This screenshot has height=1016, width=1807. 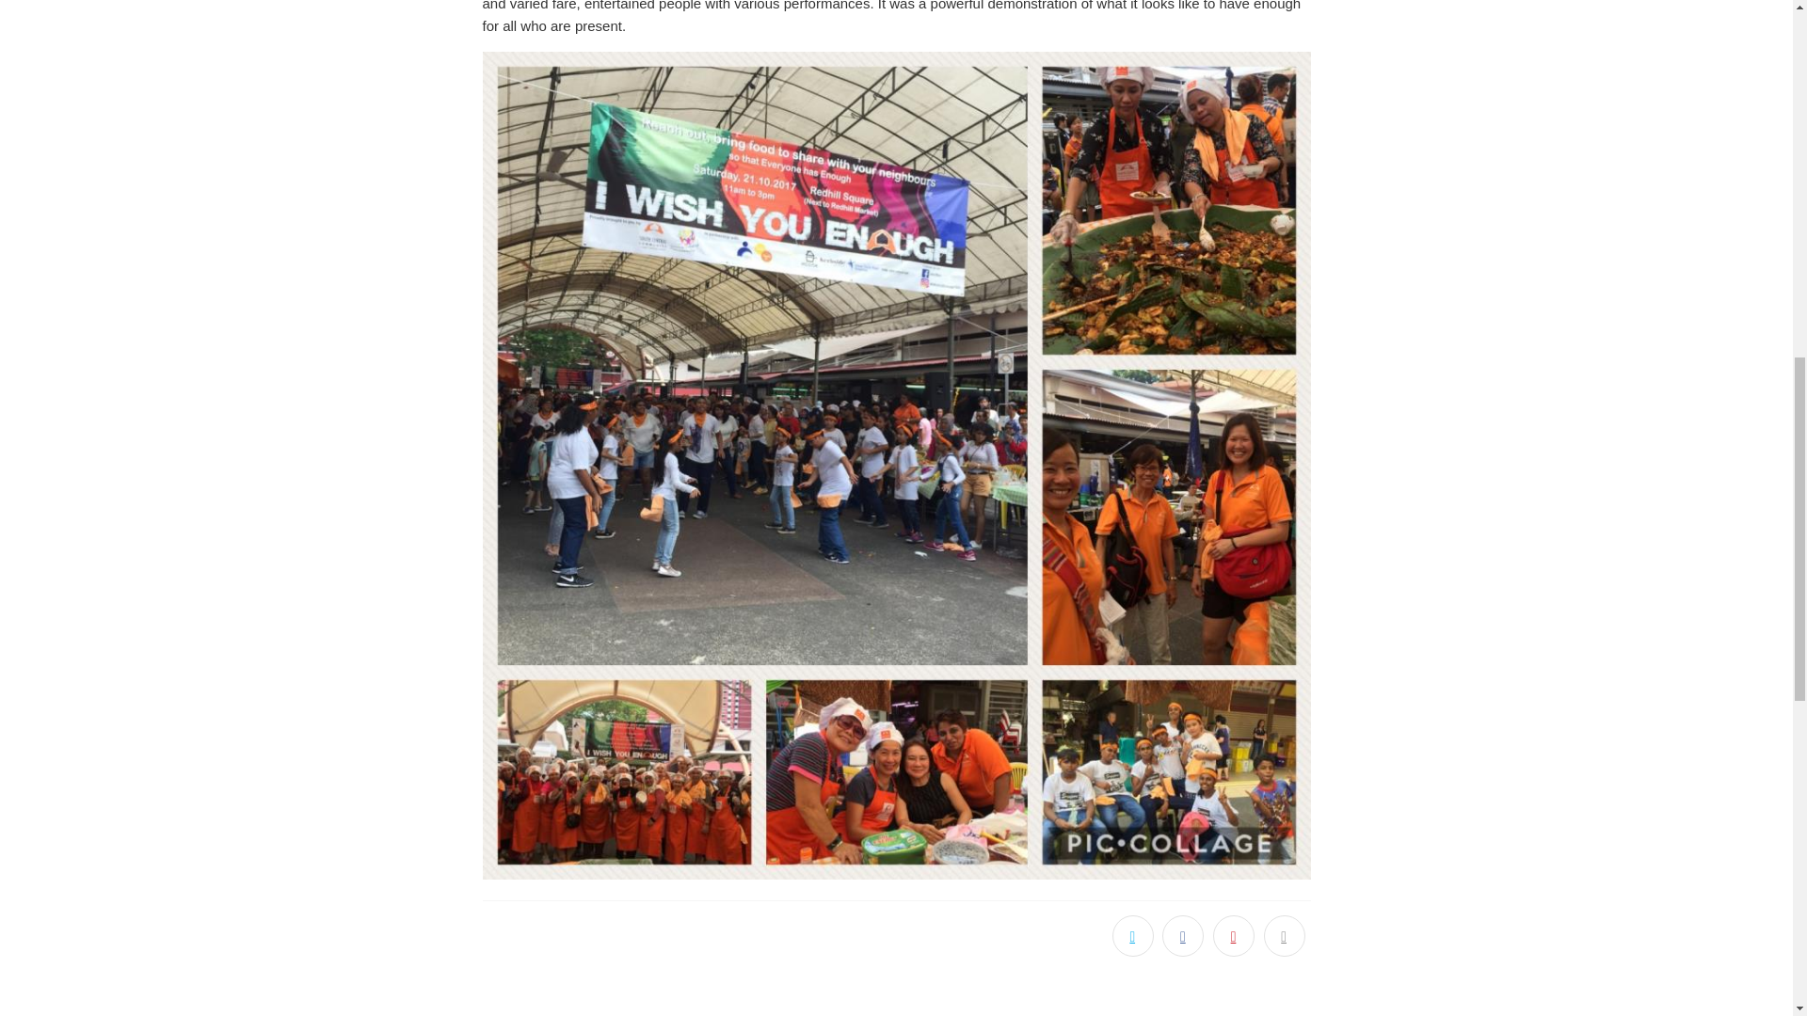 What do you see at coordinates (1133, 936) in the screenshot?
I see `Share this on Twitter` at bounding box center [1133, 936].